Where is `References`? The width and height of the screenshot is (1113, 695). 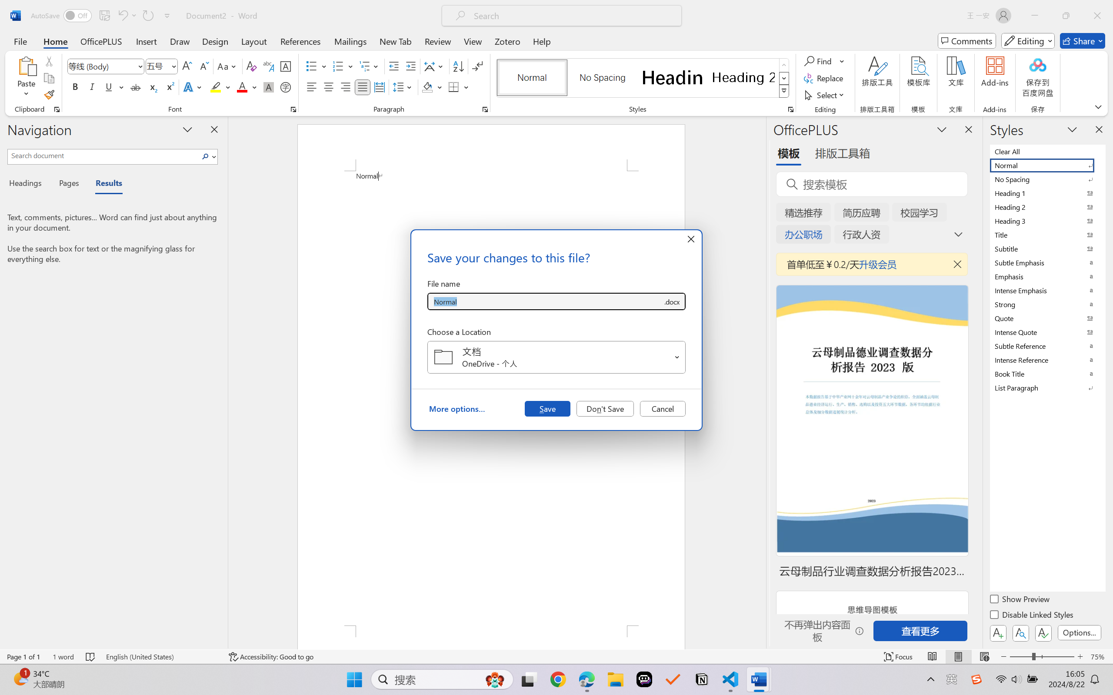 References is located at coordinates (301, 41).